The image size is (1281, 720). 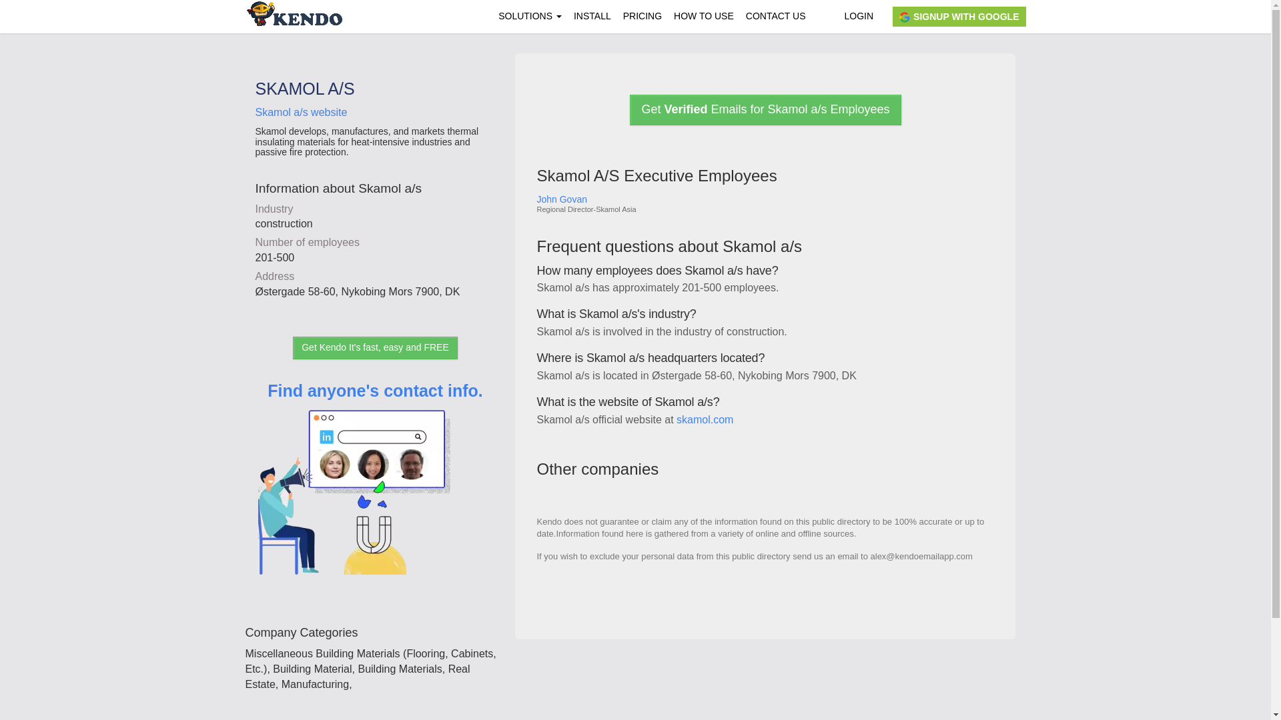 What do you see at coordinates (776, 16) in the screenshot?
I see `CONTACT US` at bounding box center [776, 16].